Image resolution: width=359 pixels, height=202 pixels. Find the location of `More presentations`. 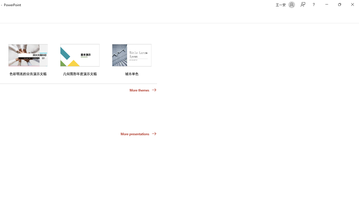

More presentations is located at coordinates (139, 134).